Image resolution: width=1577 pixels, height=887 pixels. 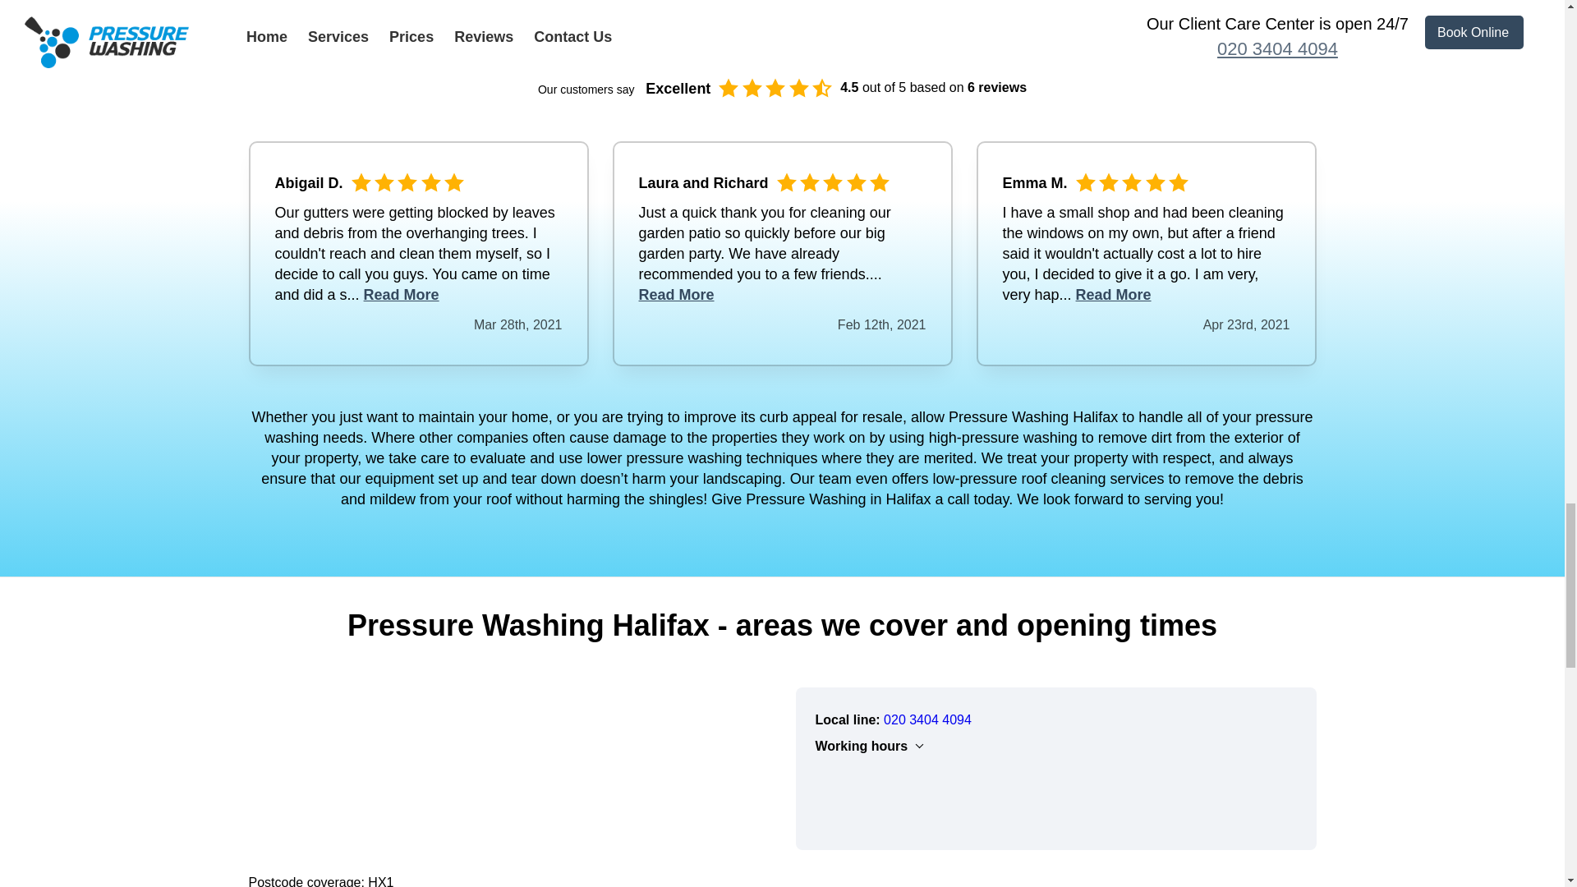 What do you see at coordinates (508, 767) in the screenshot?
I see `Halifax map location` at bounding box center [508, 767].